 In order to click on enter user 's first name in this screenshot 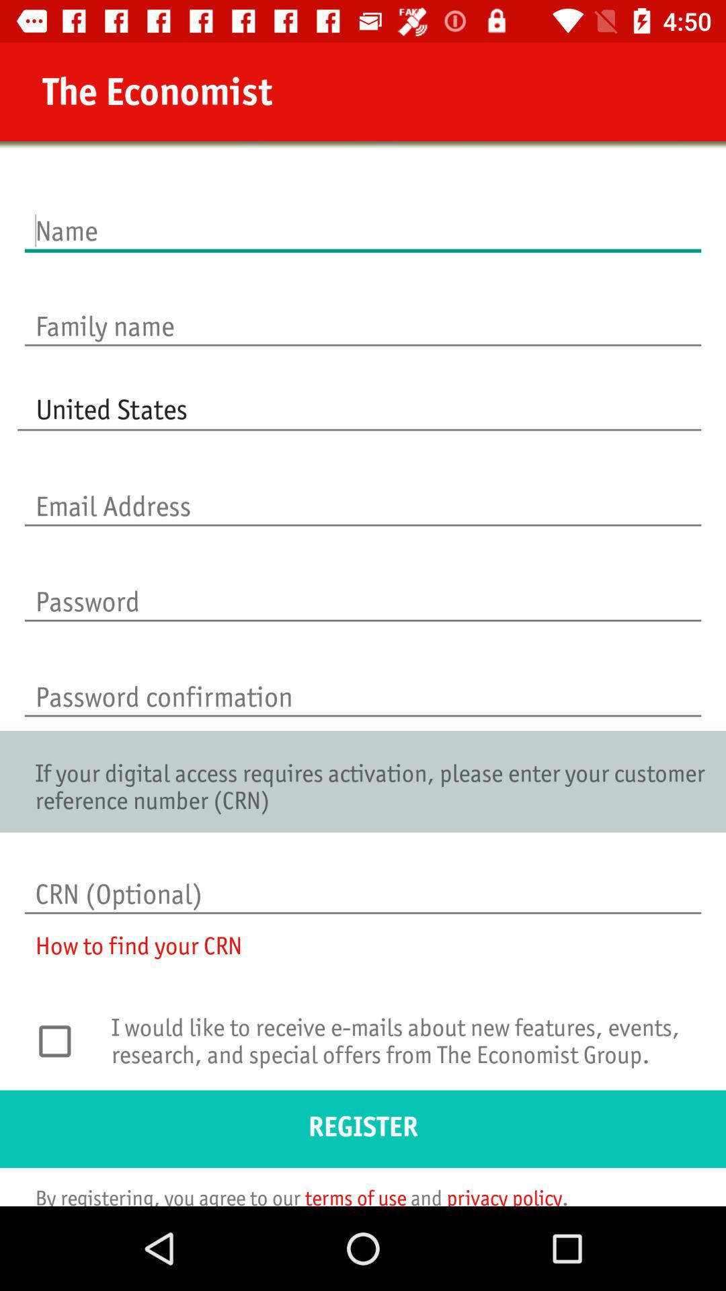, I will do `click(363, 217)`.